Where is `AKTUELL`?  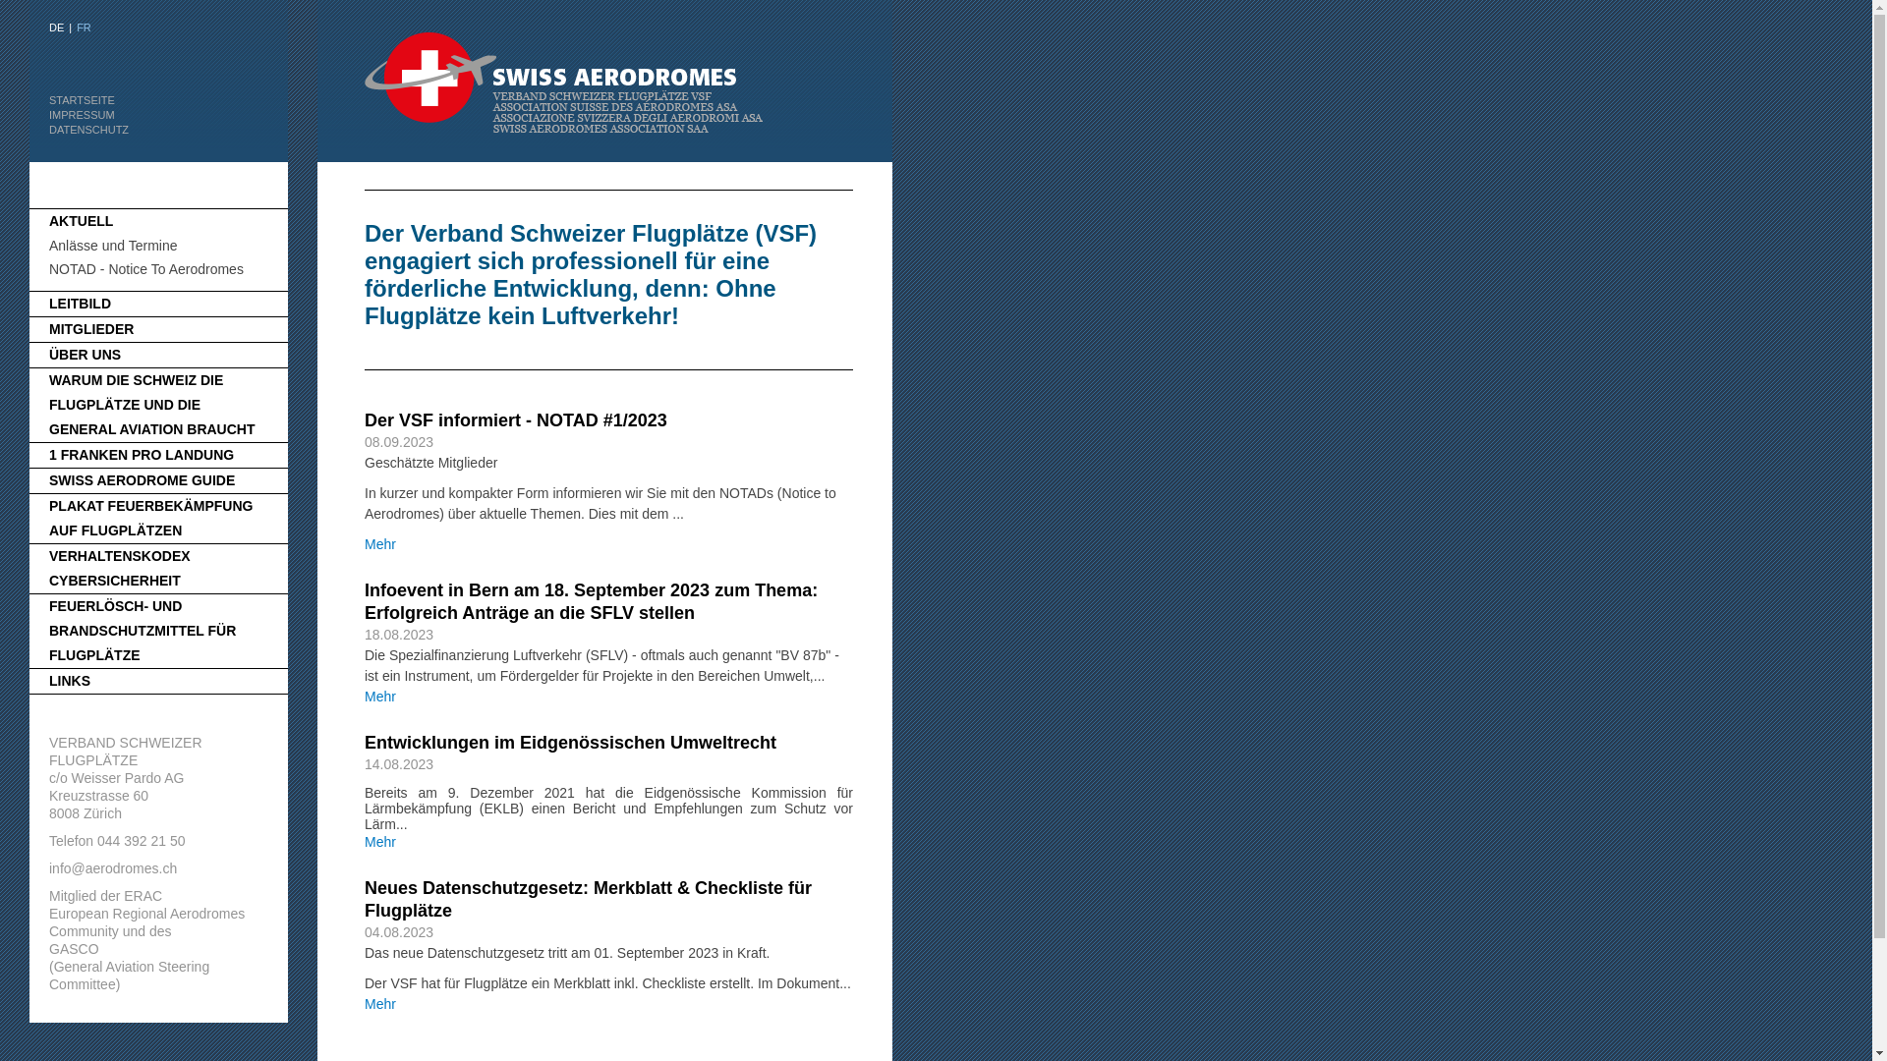
AKTUELL is located at coordinates (81, 221).